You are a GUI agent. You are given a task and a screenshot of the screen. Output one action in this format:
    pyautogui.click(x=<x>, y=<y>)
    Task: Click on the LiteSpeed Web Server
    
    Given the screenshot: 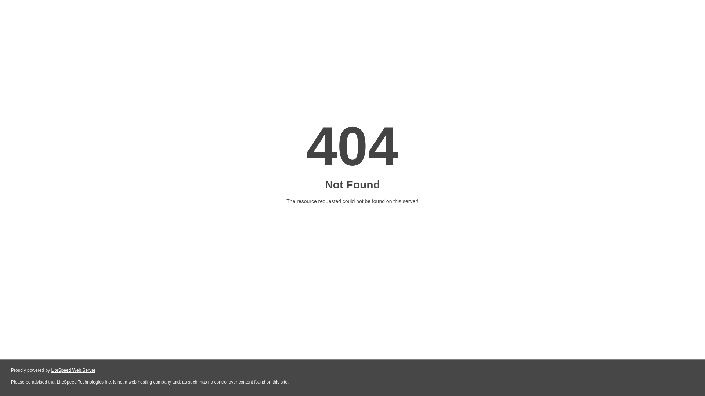 What is the action you would take?
    pyautogui.click(x=73, y=370)
    